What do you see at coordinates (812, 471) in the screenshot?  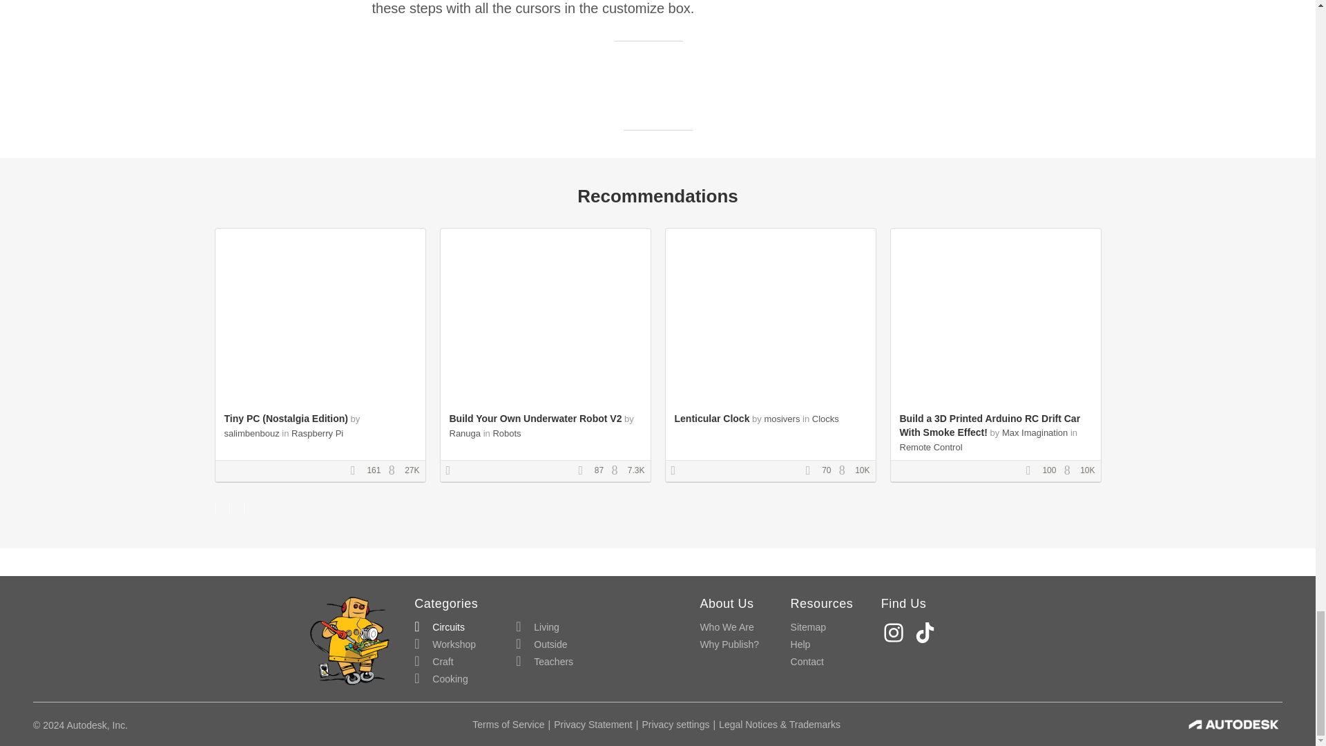 I see `Favorites Count` at bounding box center [812, 471].